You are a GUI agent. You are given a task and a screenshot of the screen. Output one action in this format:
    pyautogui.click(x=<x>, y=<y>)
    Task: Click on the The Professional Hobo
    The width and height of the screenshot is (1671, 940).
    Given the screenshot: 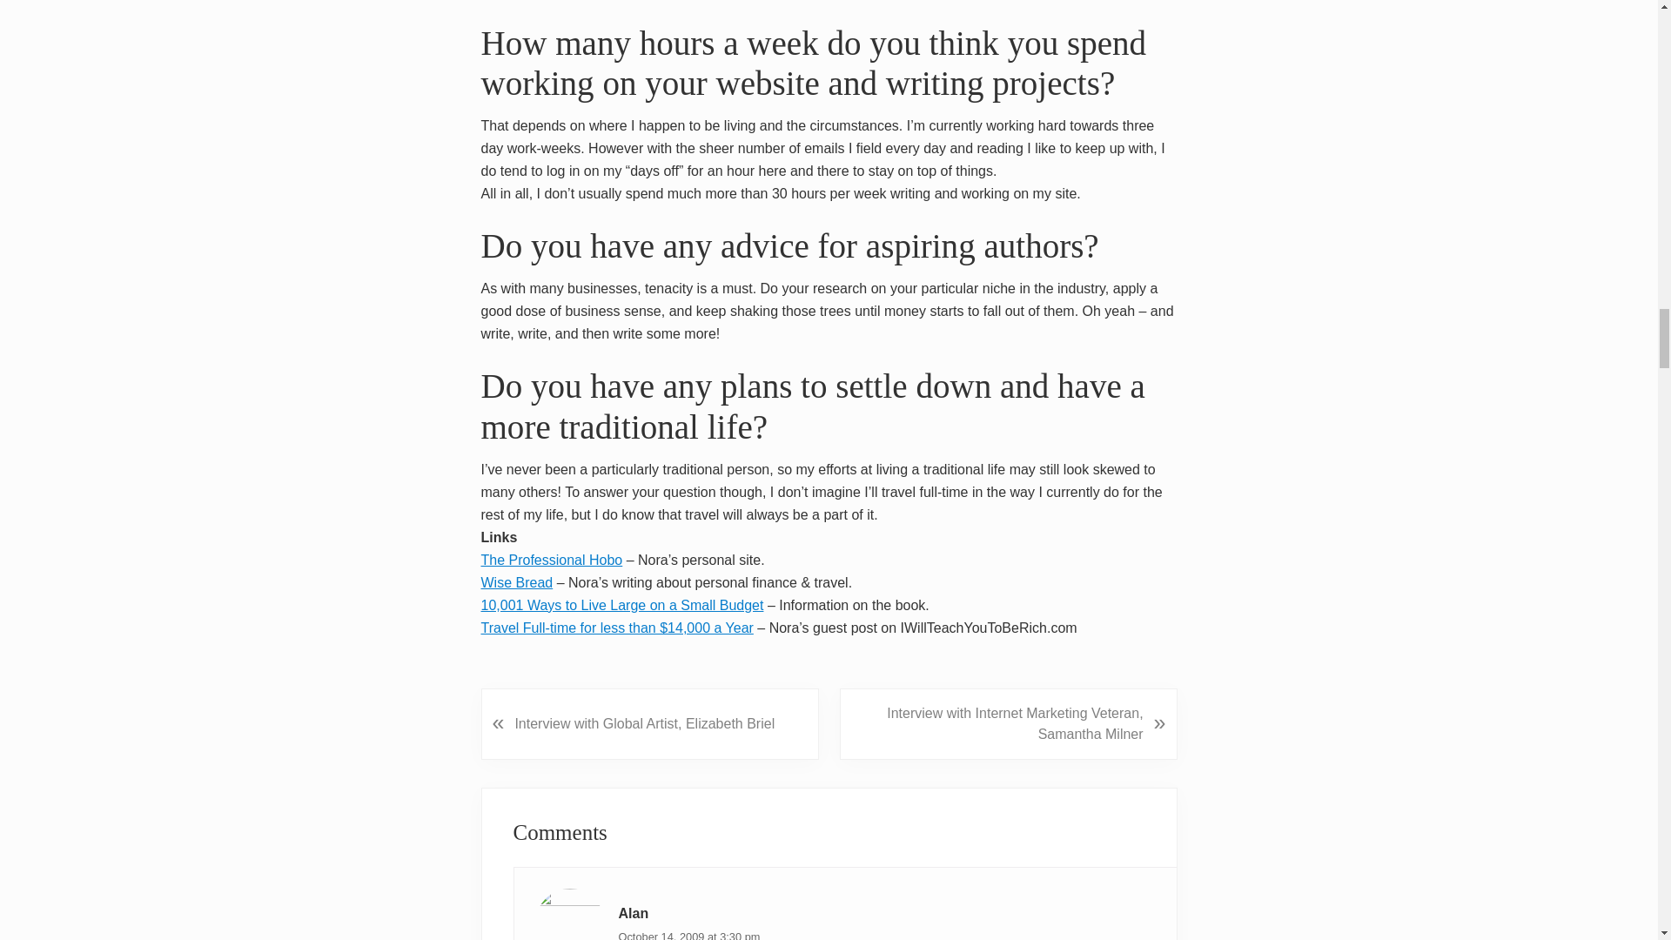 What is the action you would take?
    pyautogui.click(x=551, y=571)
    